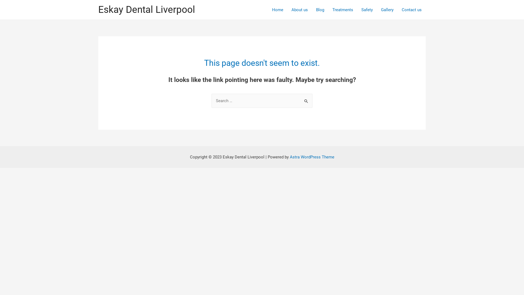 Image resolution: width=524 pixels, height=295 pixels. I want to click on Search, so click(306, 99).